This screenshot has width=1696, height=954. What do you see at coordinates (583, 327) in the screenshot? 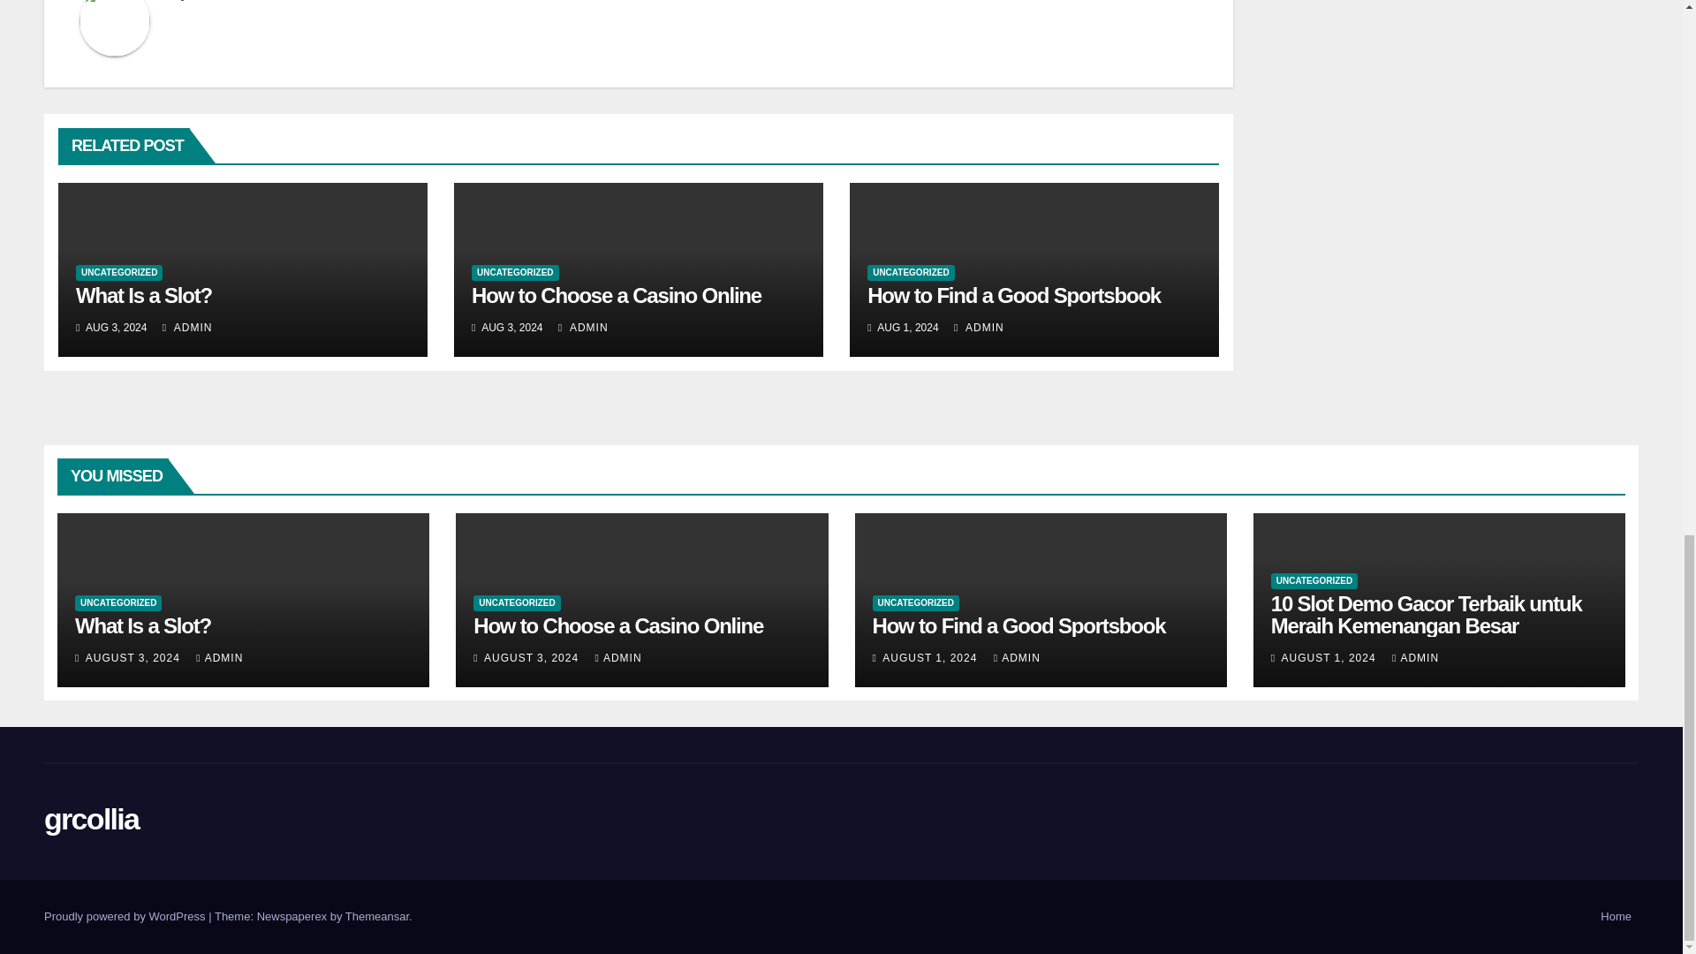
I see `ADMIN` at bounding box center [583, 327].